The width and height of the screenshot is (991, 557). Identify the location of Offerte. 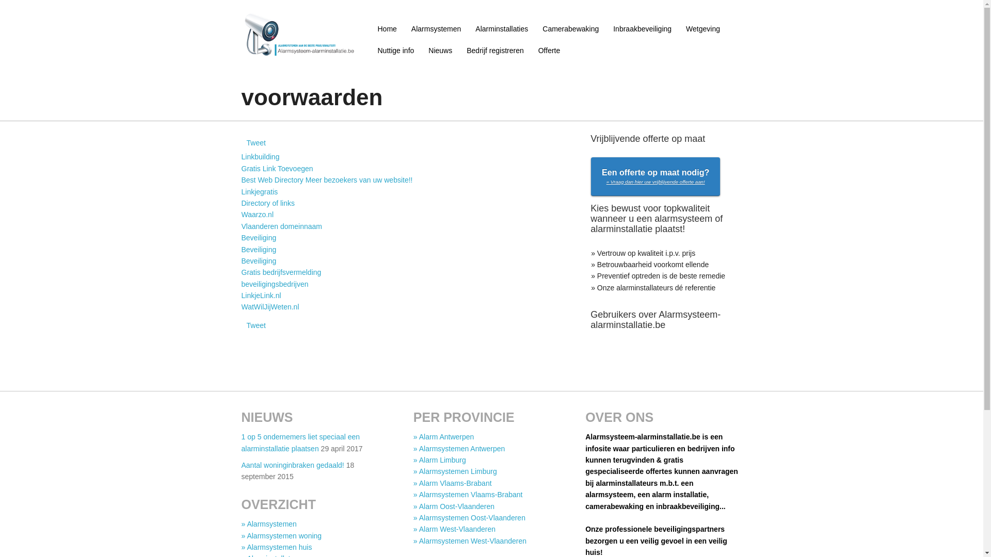
(549, 51).